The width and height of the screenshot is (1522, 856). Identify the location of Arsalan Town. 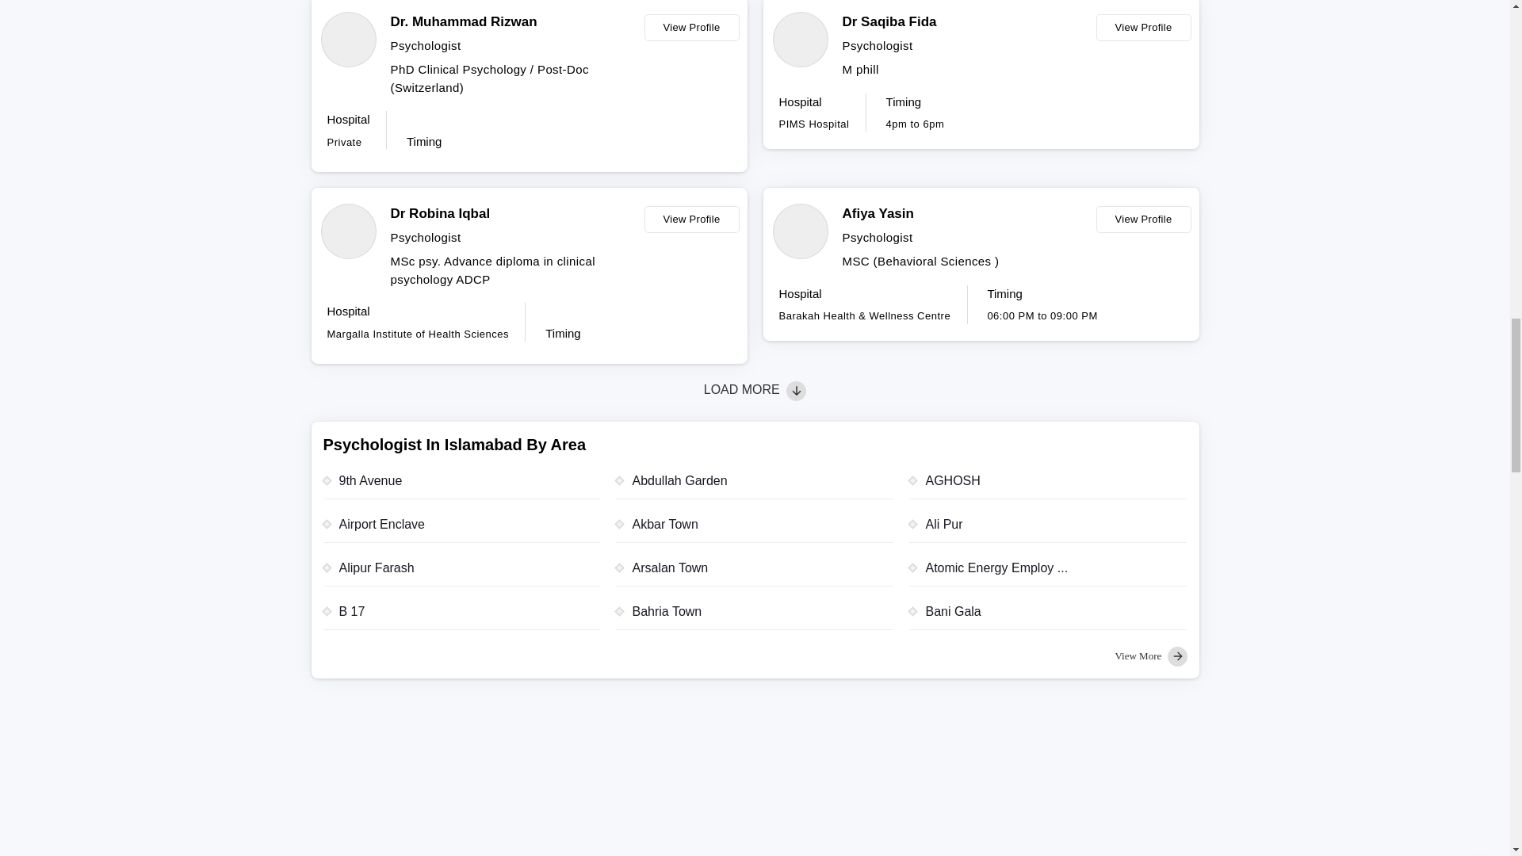
(755, 572).